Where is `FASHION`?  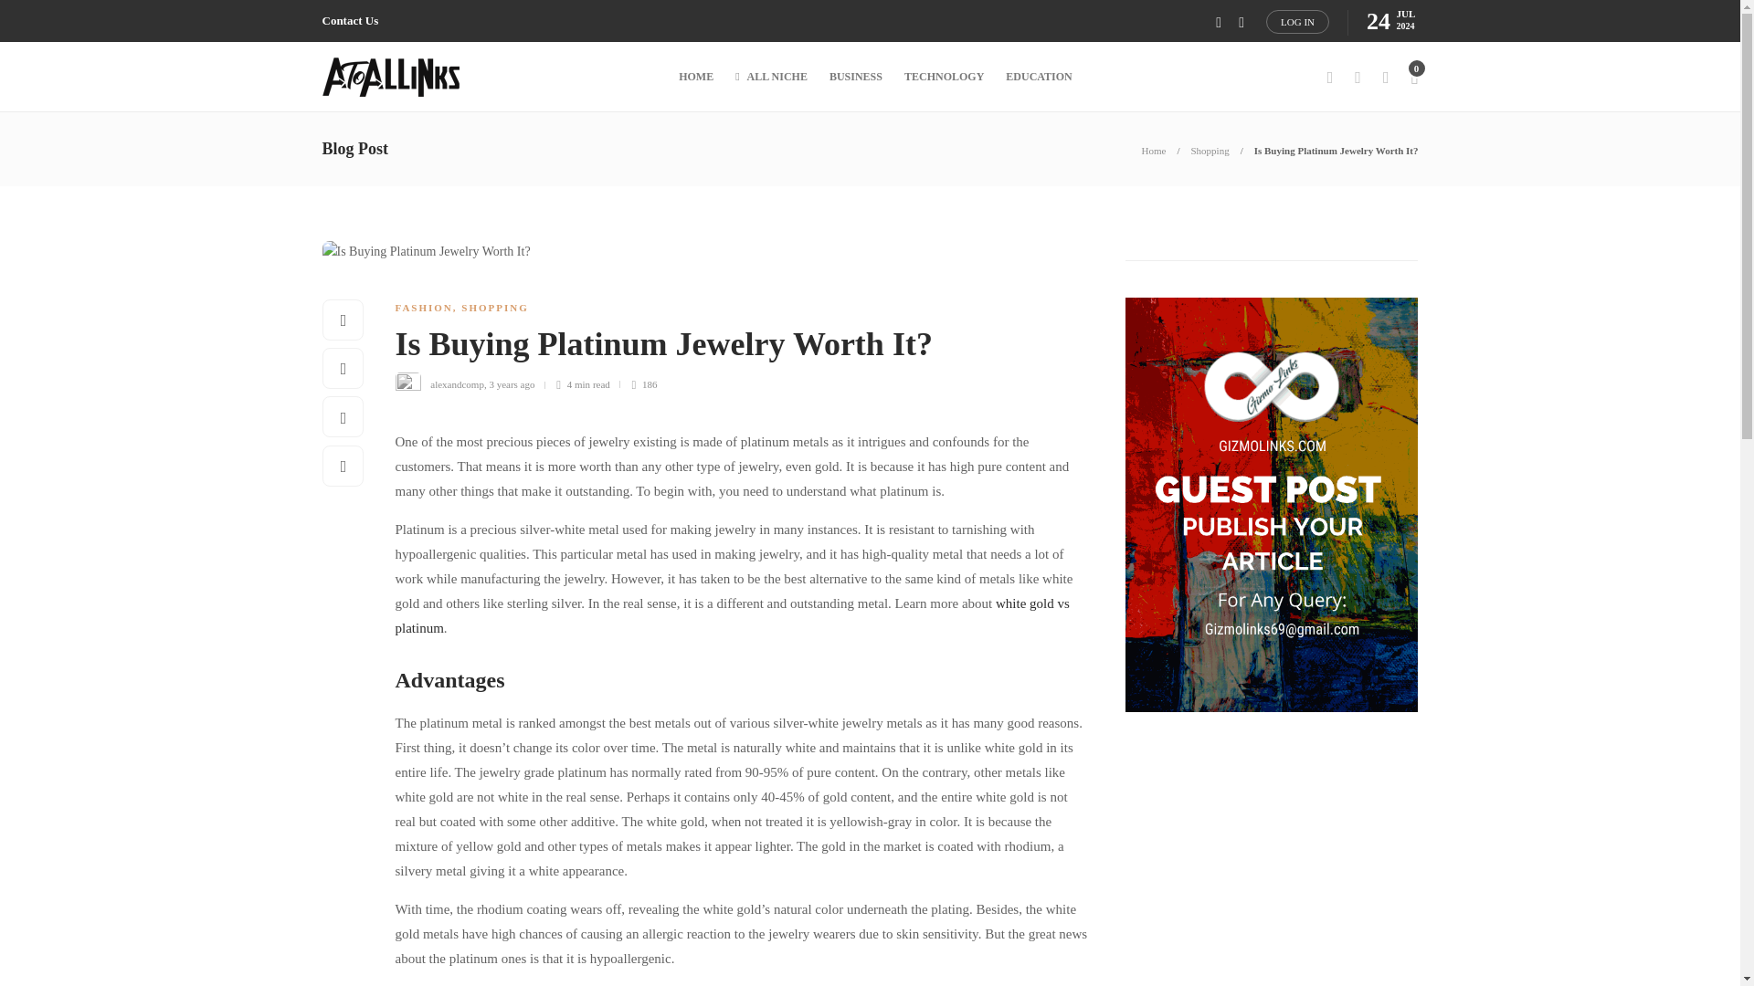
FASHION is located at coordinates (424, 307).